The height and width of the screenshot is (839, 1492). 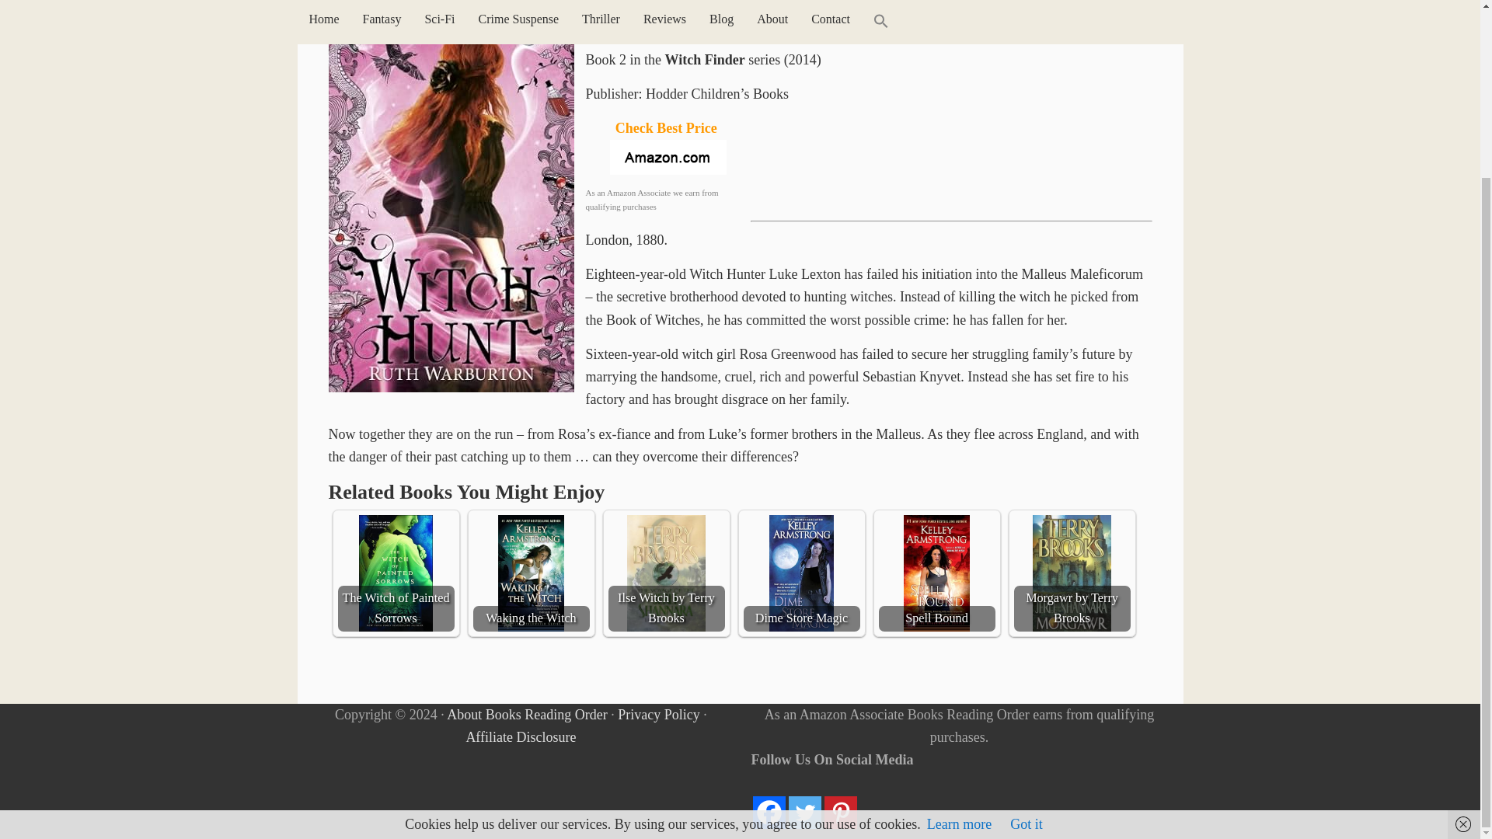 What do you see at coordinates (959, 609) in the screenshot?
I see `Learn more` at bounding box center [959, 609].